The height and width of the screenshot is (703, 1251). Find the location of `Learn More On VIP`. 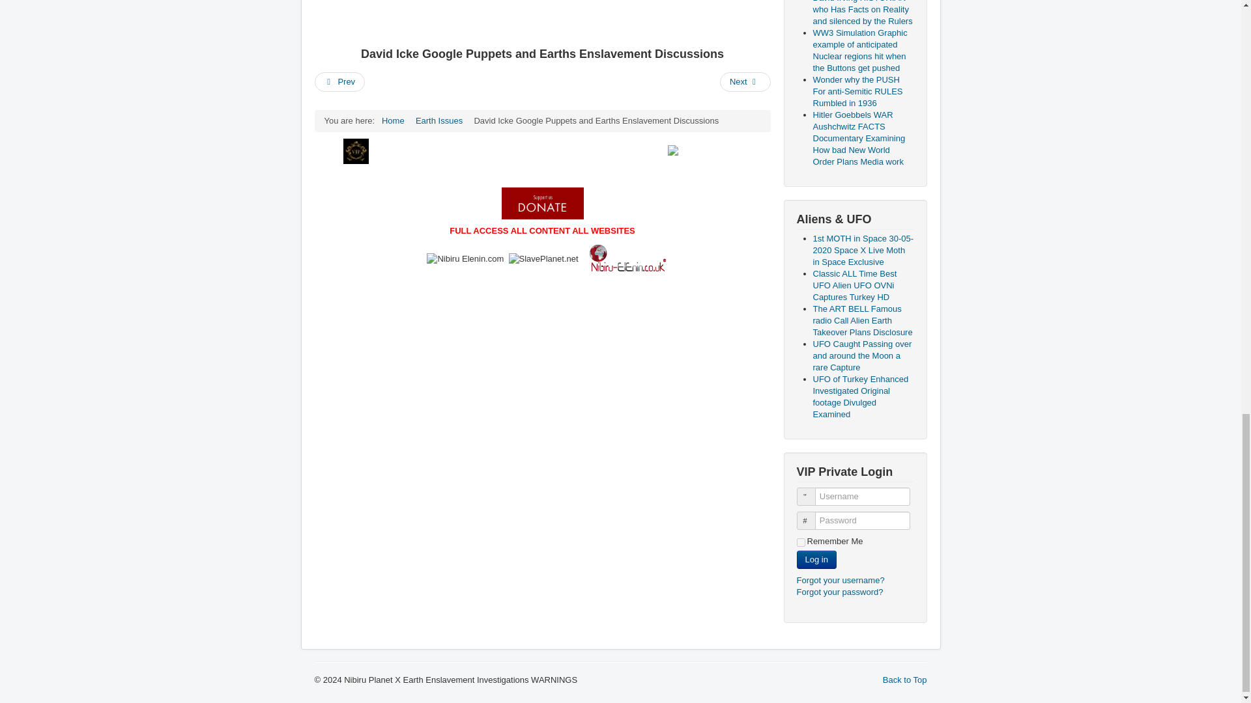

Learn More On VIP is located at coordinates (705, 150).